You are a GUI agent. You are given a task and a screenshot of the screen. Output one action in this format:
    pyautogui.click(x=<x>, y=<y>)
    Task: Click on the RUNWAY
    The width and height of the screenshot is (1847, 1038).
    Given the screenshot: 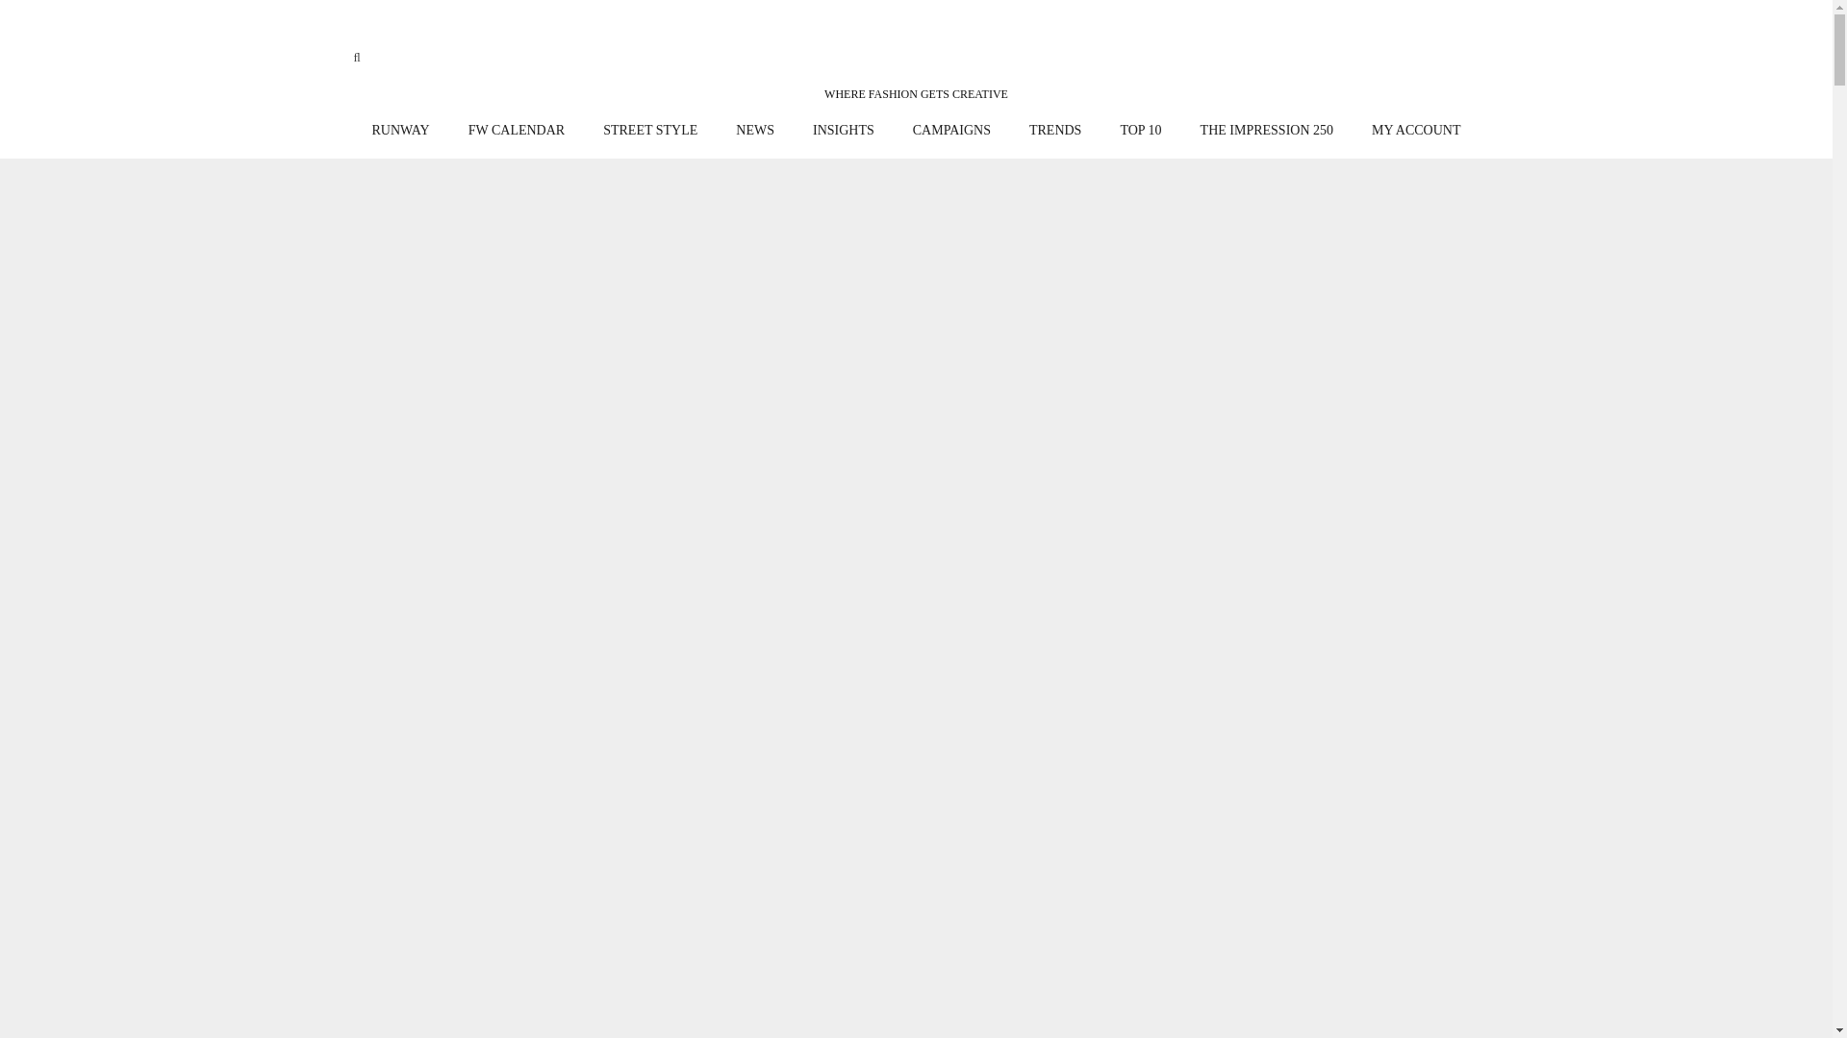 What is the action you would take?
    pyautogui.click(x=400, y=131)
    